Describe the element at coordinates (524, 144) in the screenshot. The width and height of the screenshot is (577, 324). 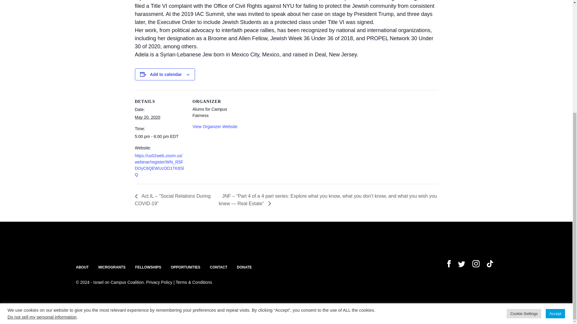
I see `Cookie Settings` at that location.